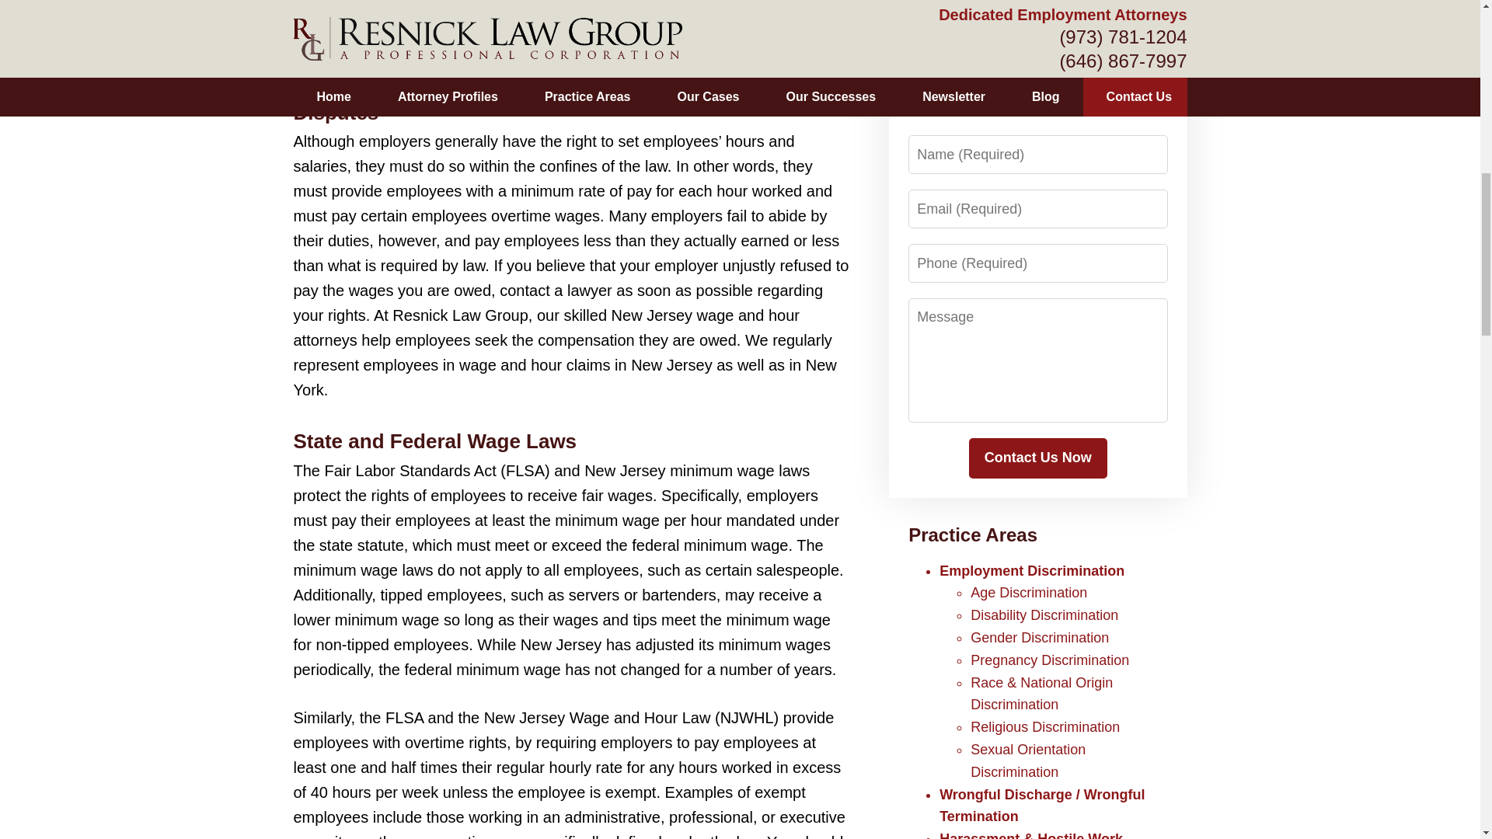 This screenshot has width=1492, height=839. What do you see at coordinates (1040, 637) in the screenshot?
I see `Gender Discrimination` at bounding box center [1040, 637].